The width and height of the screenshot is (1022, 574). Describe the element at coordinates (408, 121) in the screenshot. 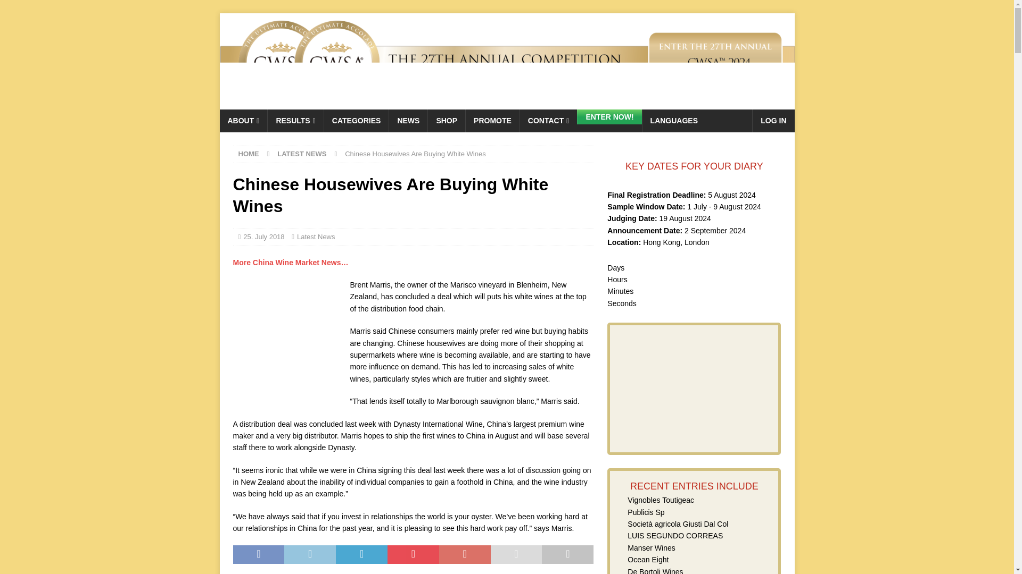

I see `NEWS` at that location.